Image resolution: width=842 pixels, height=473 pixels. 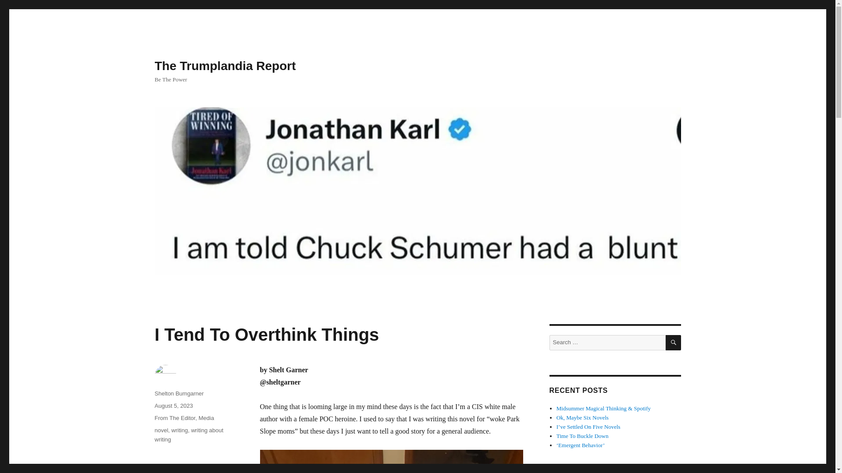 What do you see at coordinates (179, 393) in the screenshot?
I see `Shelton Bumgarner` at bounding box center [179, 393].